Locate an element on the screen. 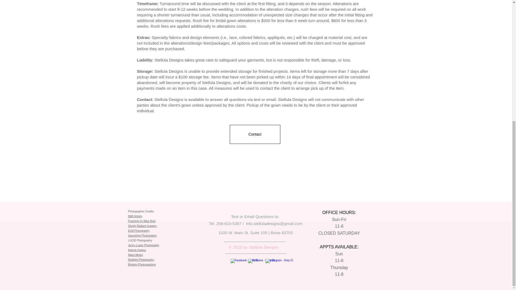 The height and width of the screenshot is (290, 516). Simply Radiant Imagery  is located at coordinates (142, 226).